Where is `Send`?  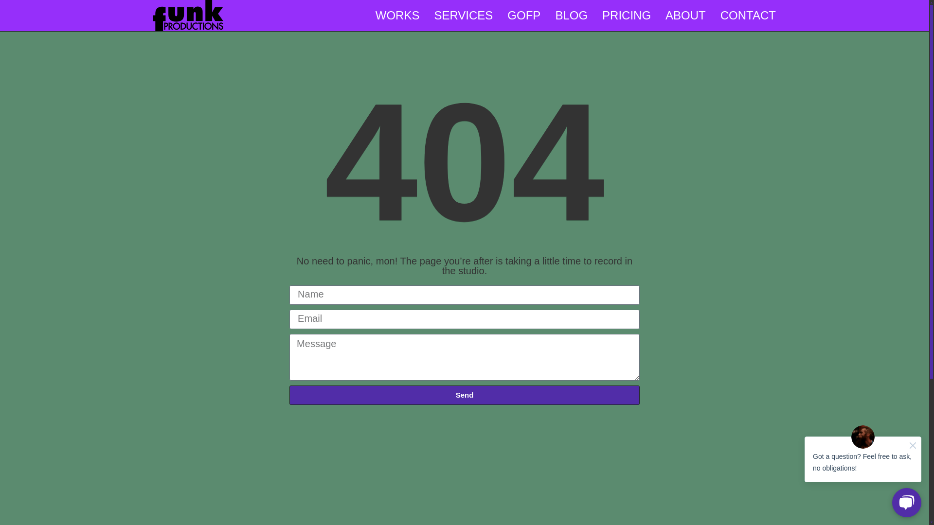
Send is located at coordinates (465, 395).